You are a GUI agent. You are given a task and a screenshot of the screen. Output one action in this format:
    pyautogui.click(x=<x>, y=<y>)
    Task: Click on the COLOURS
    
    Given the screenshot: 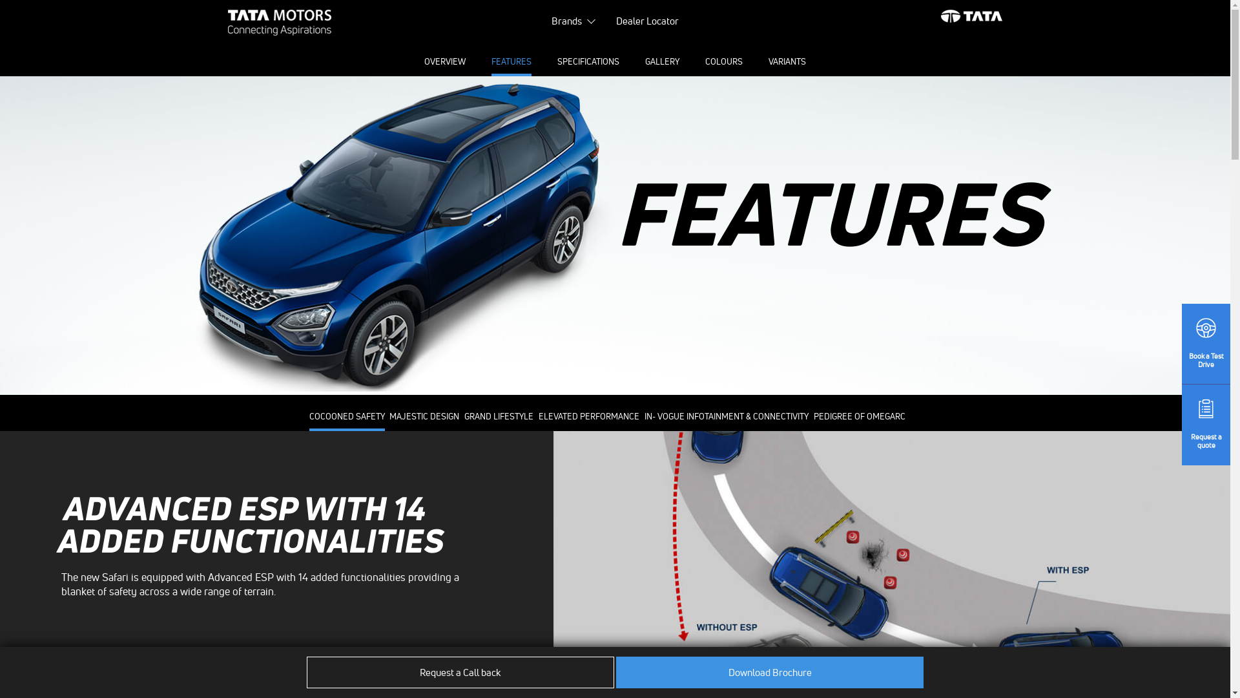 What is the action you would take?
    pyautogui.click(x=724, y=62)
    